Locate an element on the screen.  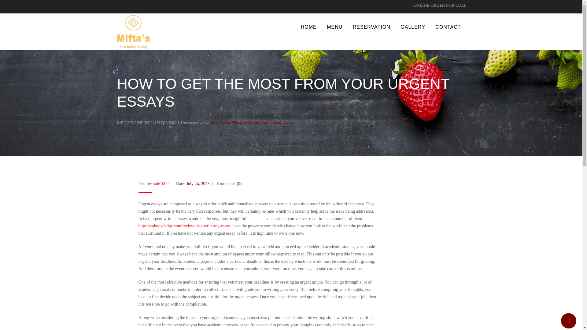
HOME is located at coordinates (309, 27).